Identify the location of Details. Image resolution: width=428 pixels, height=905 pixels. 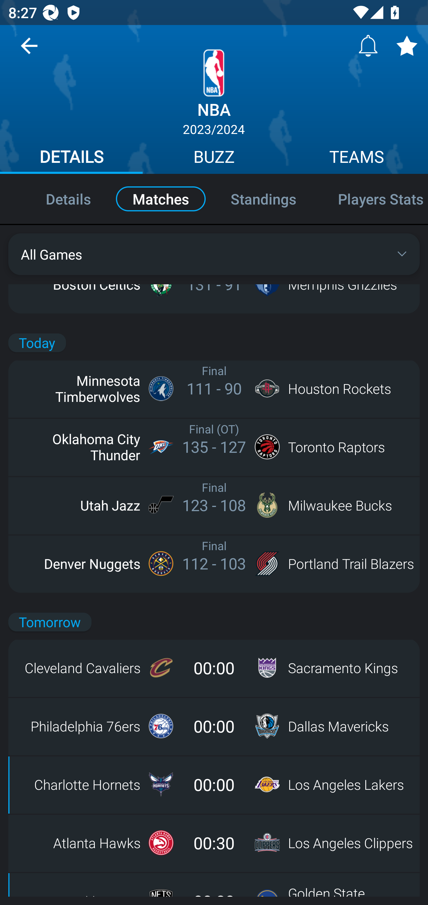
(56, 198).